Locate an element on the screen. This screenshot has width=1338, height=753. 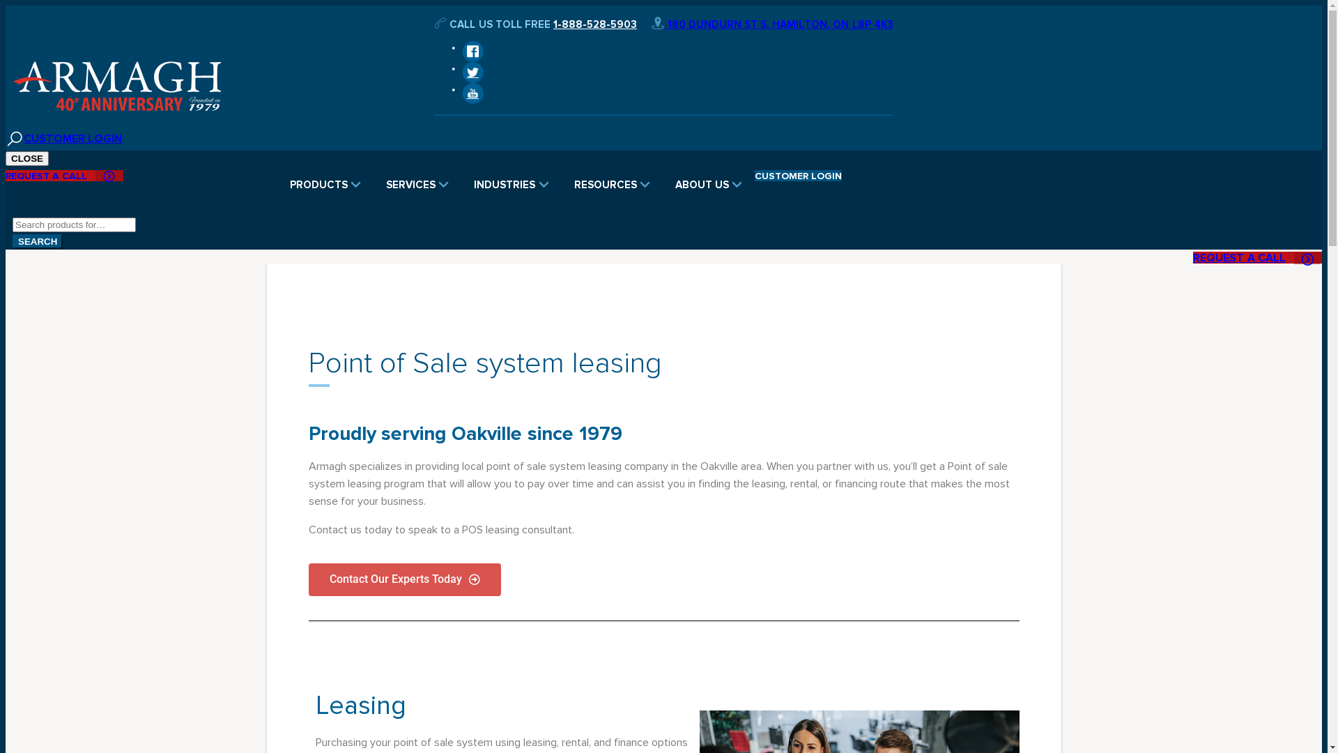
Armagh The Point of Sale Specialists is located at coordinates (117, 86).